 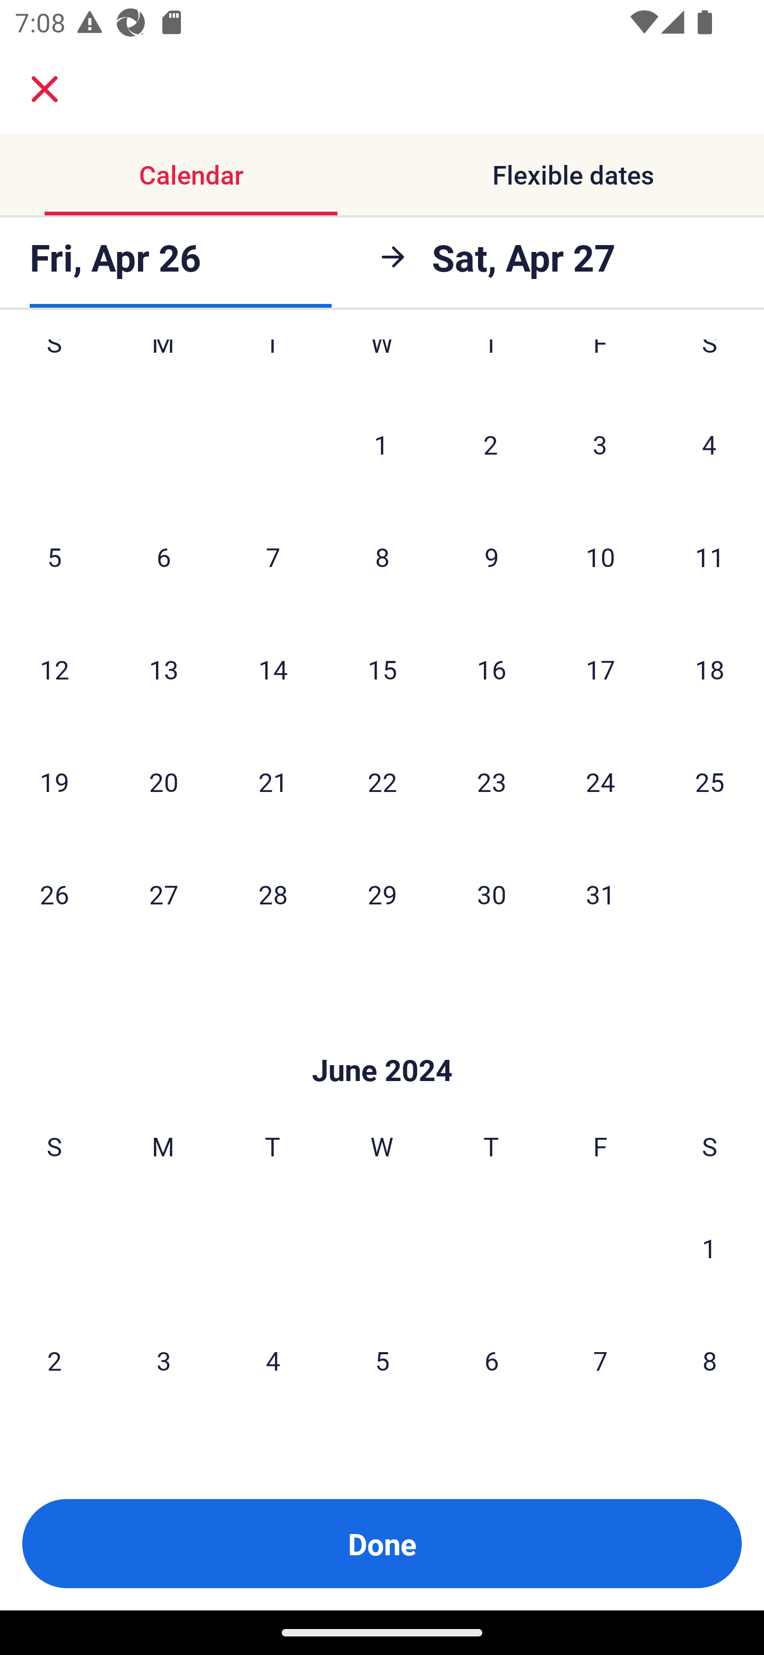 What do you see at coordinates (45, 89) in the screenshot?
I see `close.` at bounding box center [45, 89].